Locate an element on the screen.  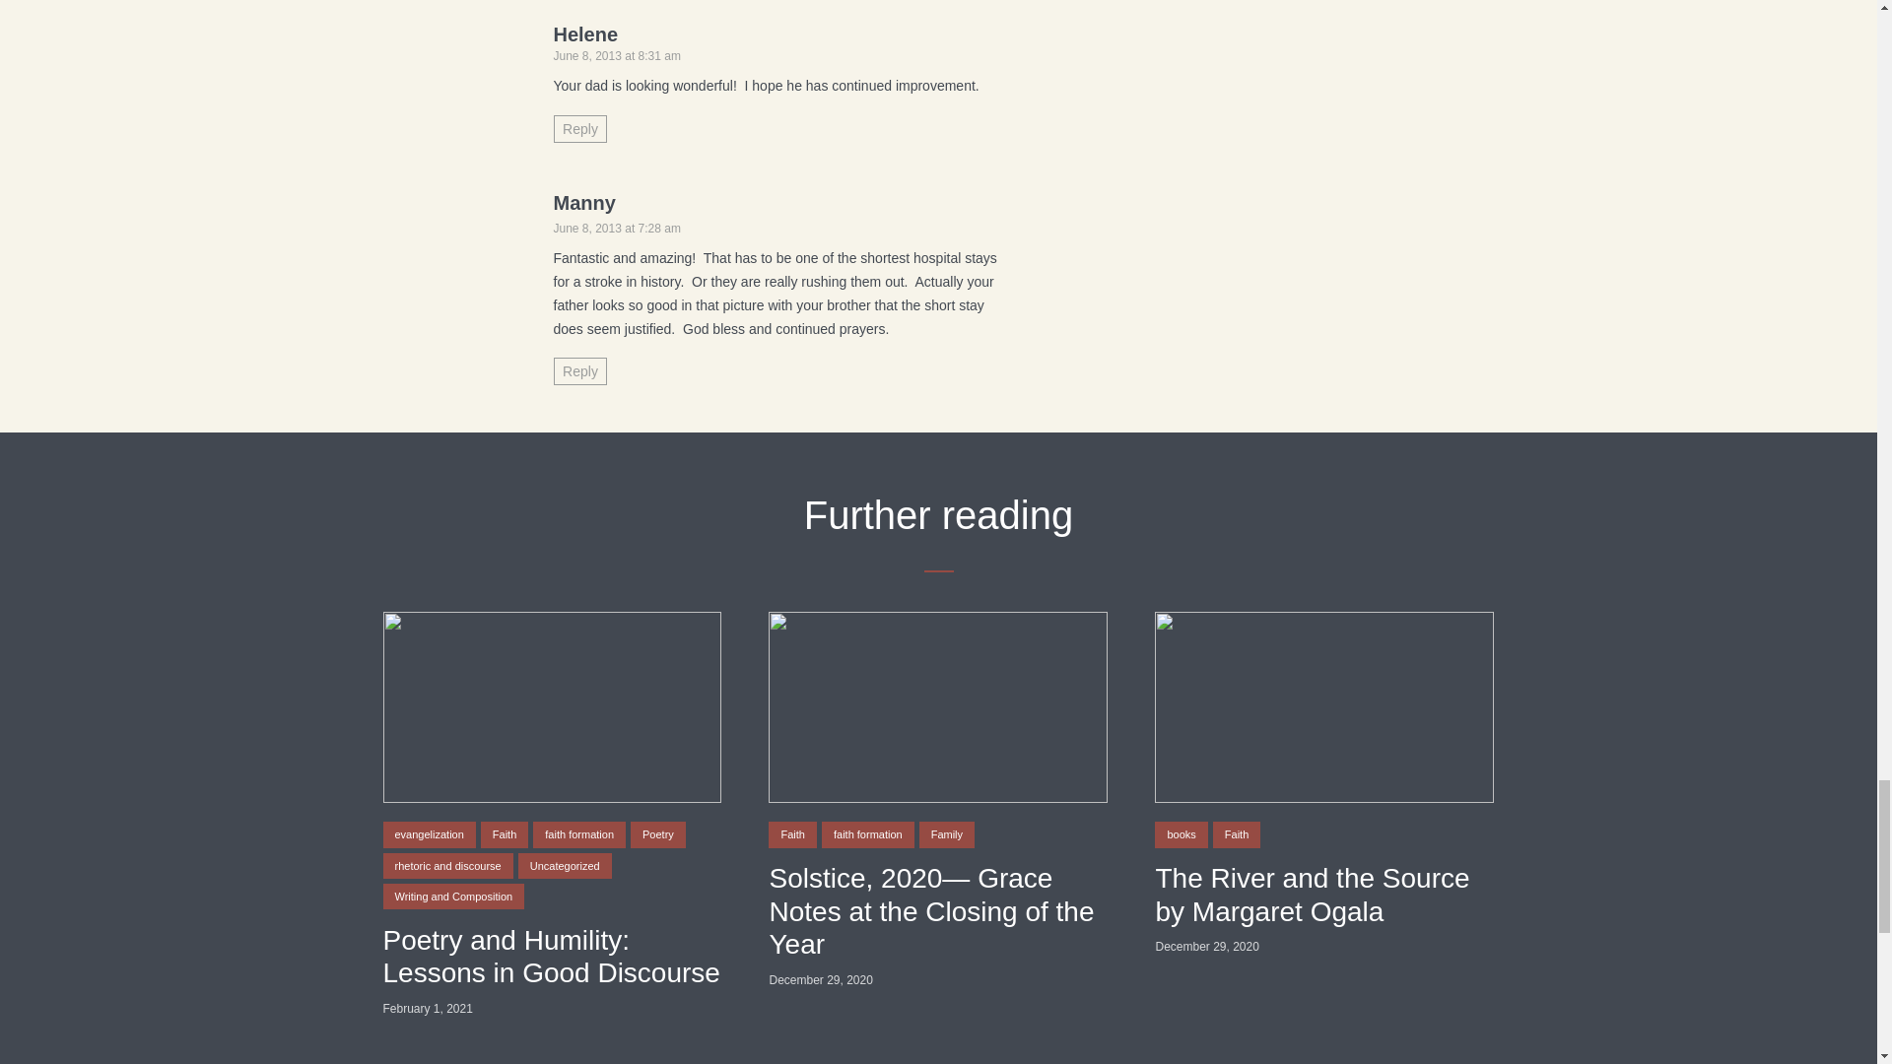
Manny is located at coordinates (585, 203).